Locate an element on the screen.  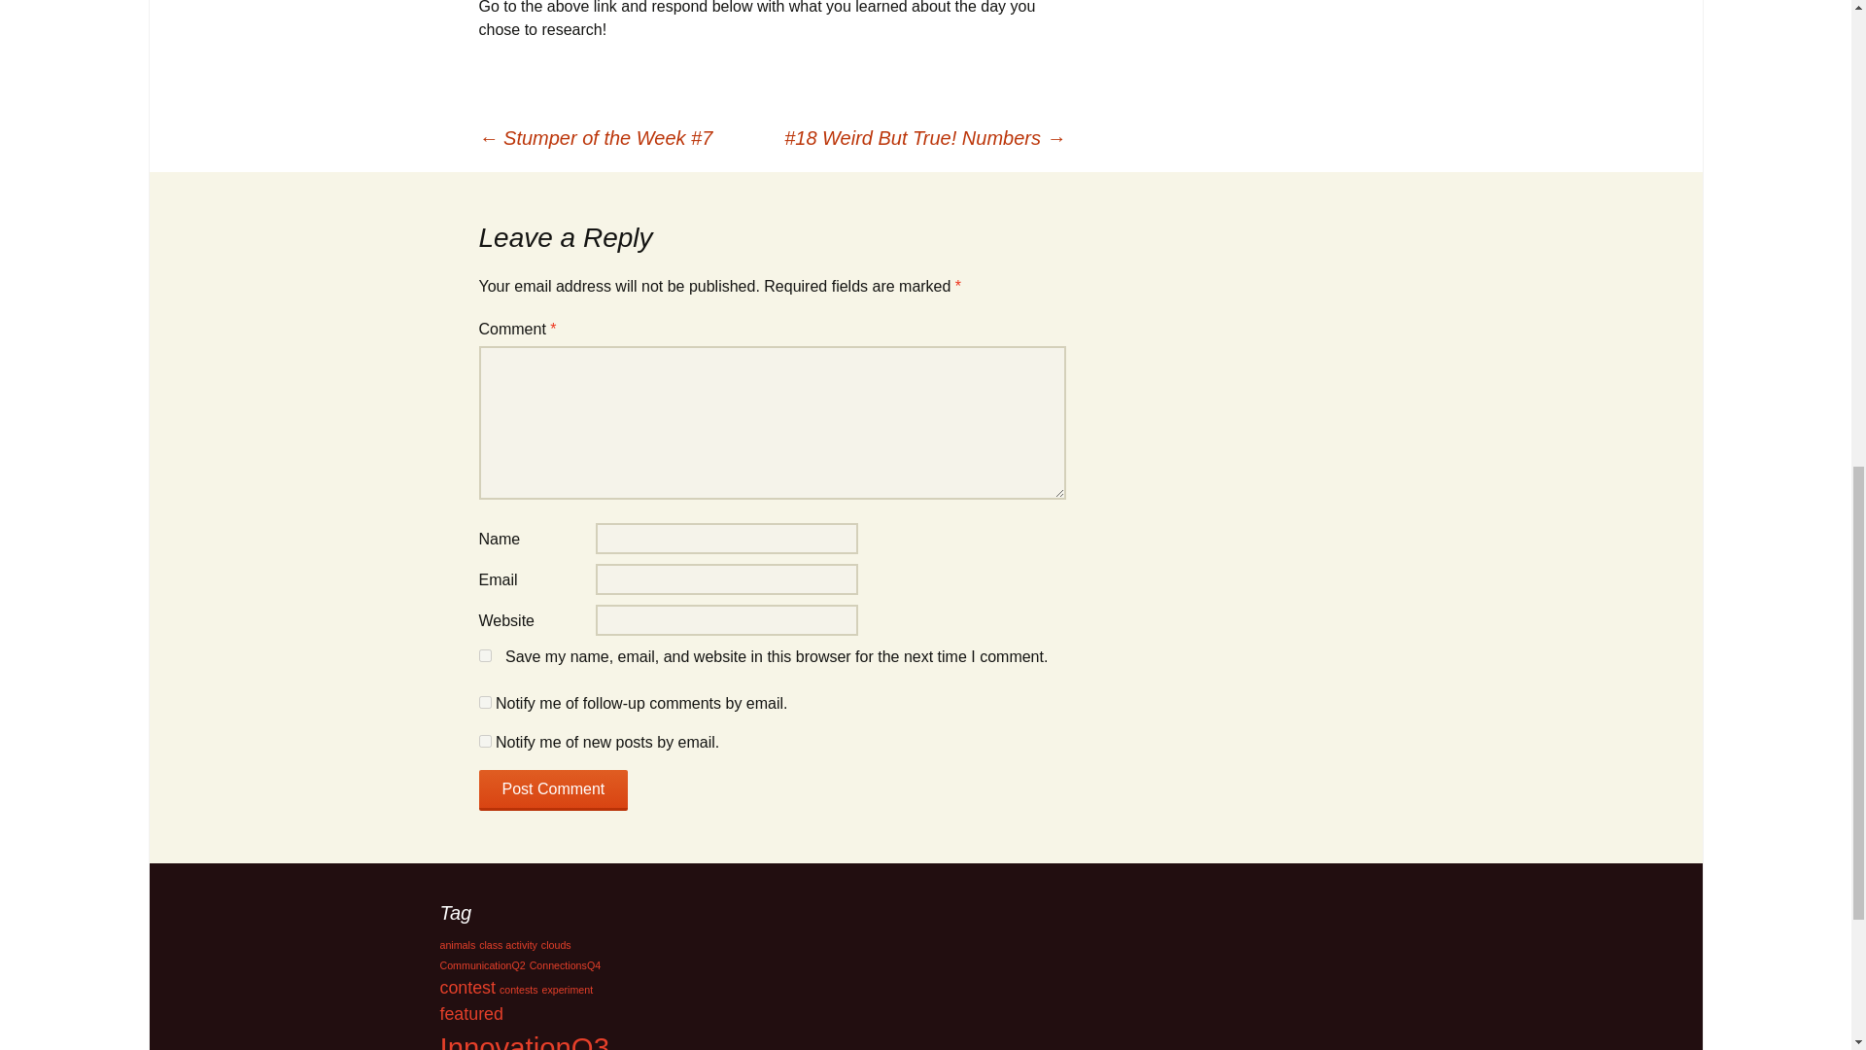
subscribe is located at coordinates (484, 702).